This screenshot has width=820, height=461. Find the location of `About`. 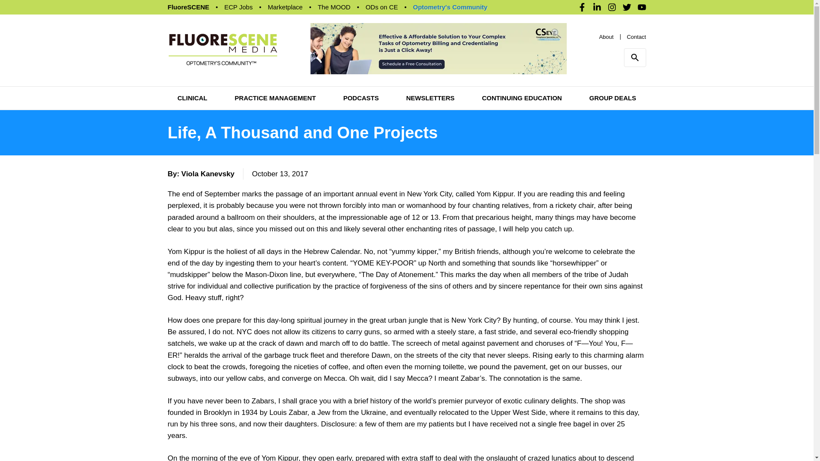

About is located at coordinates (606, 26).